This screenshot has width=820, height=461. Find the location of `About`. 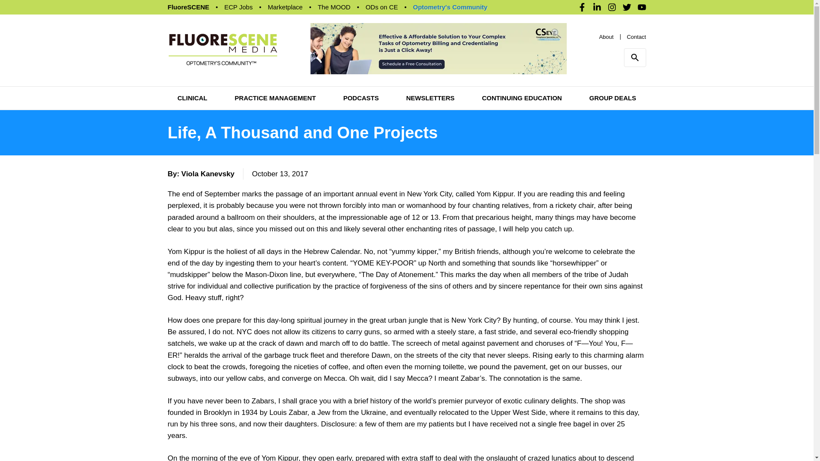

About is located at coordinates (606, 26).